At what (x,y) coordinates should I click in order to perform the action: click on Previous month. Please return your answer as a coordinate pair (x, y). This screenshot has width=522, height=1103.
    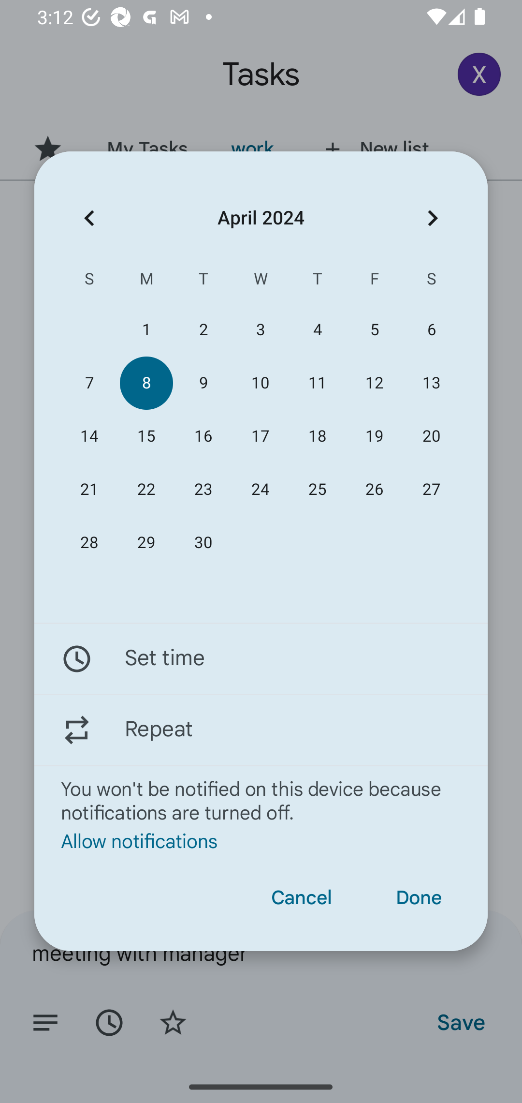
    Looking at the image, I should click on (89, 218).